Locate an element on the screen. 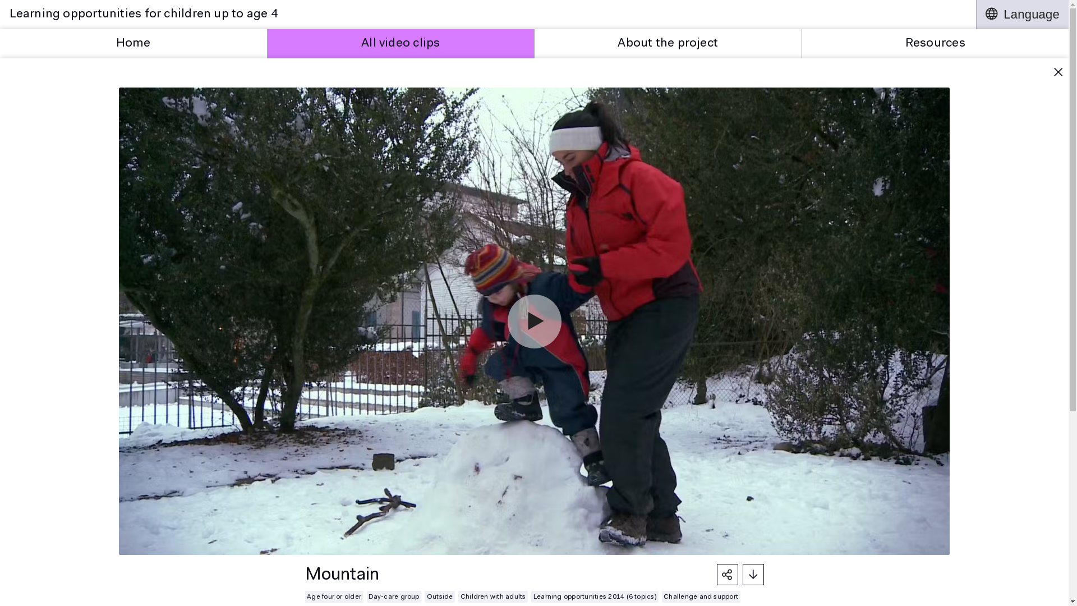 The width and height of the screenshot is (1077, 606). Challenge and support is located at coordinates (701, 597).